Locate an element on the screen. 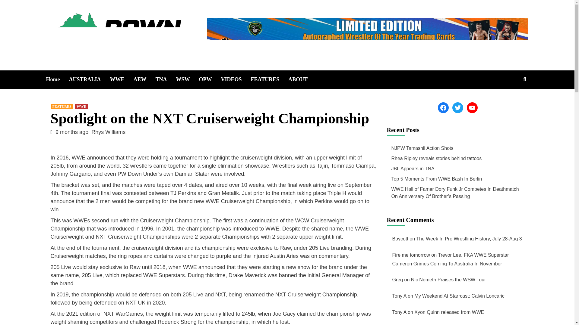  TNA is located at coordinates (166, 79).